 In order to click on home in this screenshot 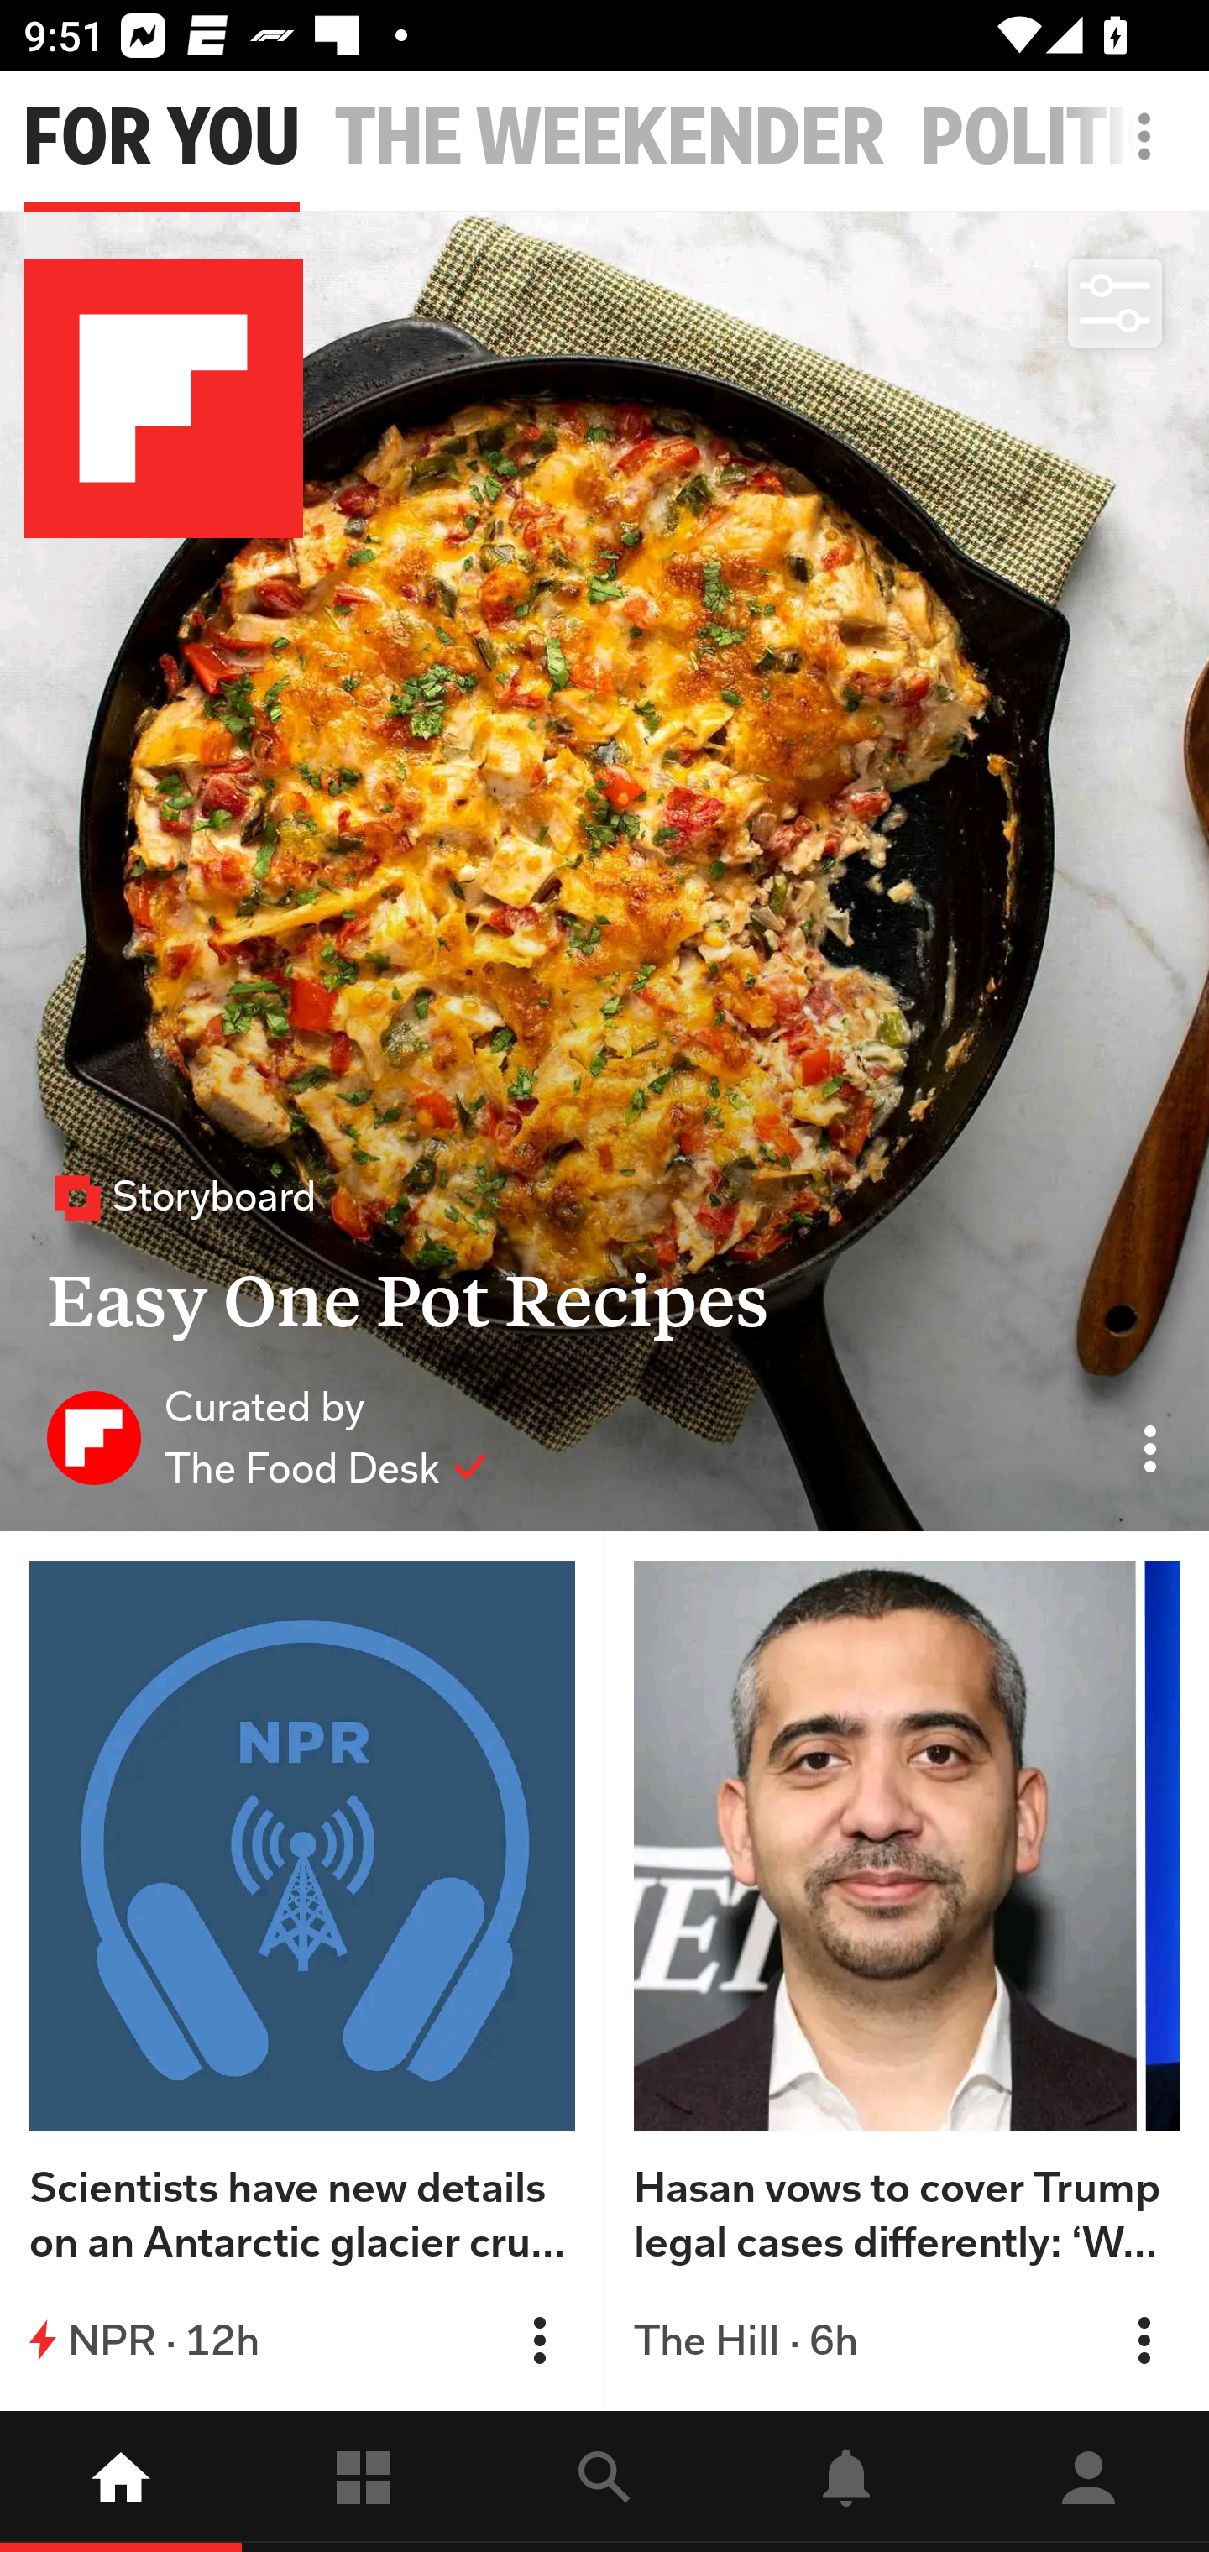, I will do `click(121, 2481)`.